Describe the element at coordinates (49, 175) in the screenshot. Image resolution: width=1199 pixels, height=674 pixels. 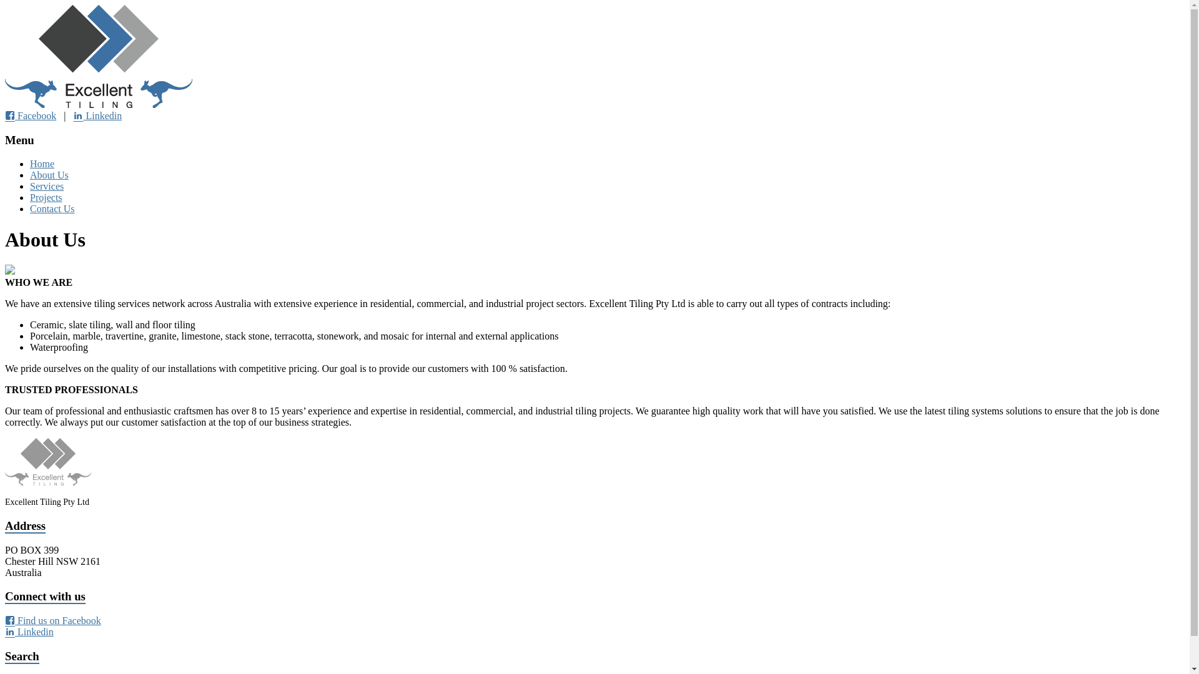
I see `About Us` at that location.